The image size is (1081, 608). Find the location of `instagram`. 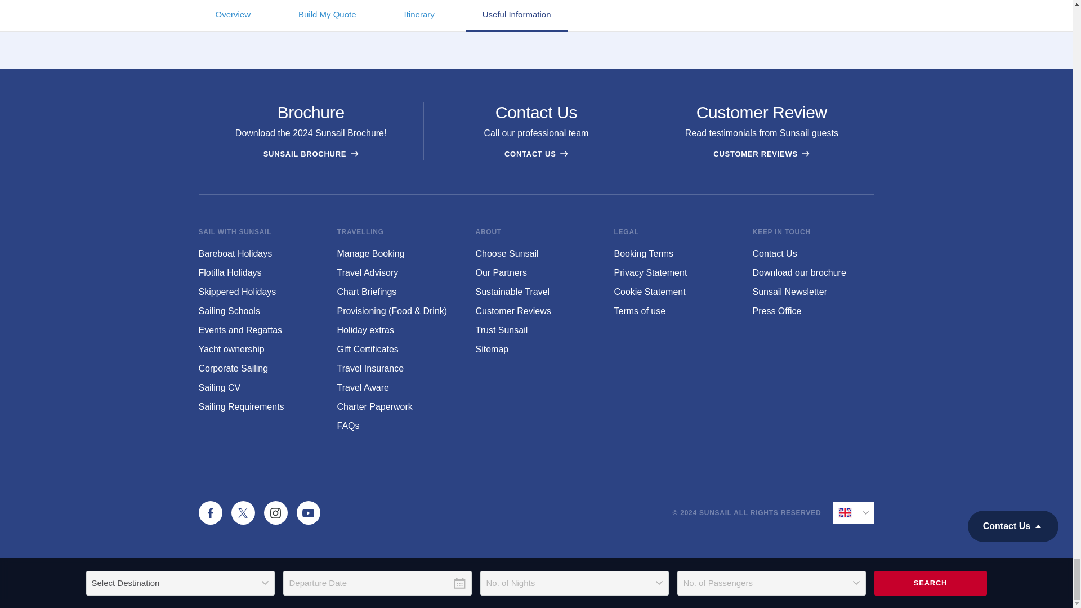

instagram is located at coordinates (275, 512).